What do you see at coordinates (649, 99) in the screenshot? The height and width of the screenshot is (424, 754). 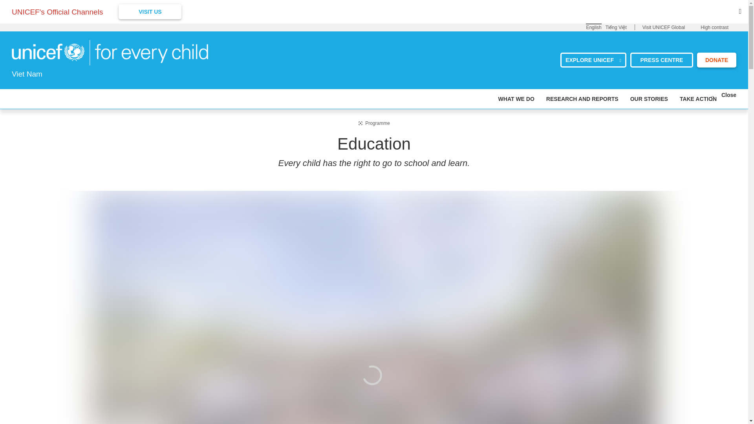 I see `OUR STORIES` at bounding box center [649, 99].